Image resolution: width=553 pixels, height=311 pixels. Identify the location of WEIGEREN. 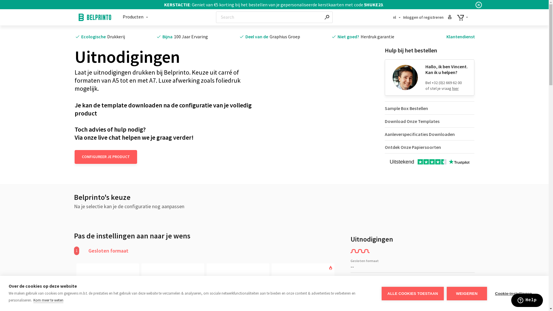
(467, 294).